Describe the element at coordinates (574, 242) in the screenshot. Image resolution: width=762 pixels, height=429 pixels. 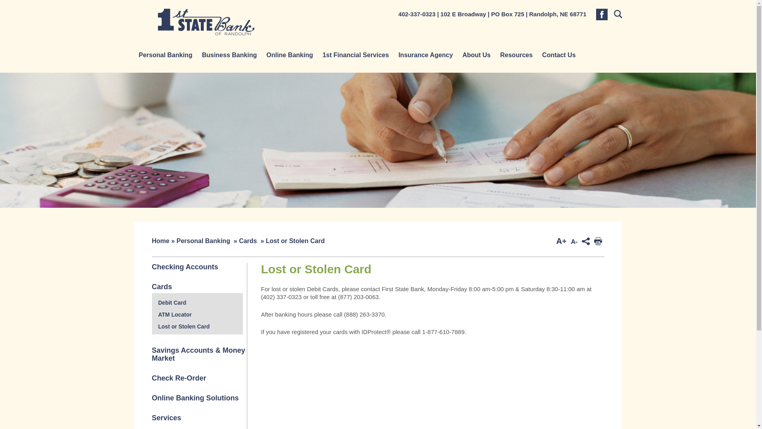
I see `Decrease Font Size` at that location.